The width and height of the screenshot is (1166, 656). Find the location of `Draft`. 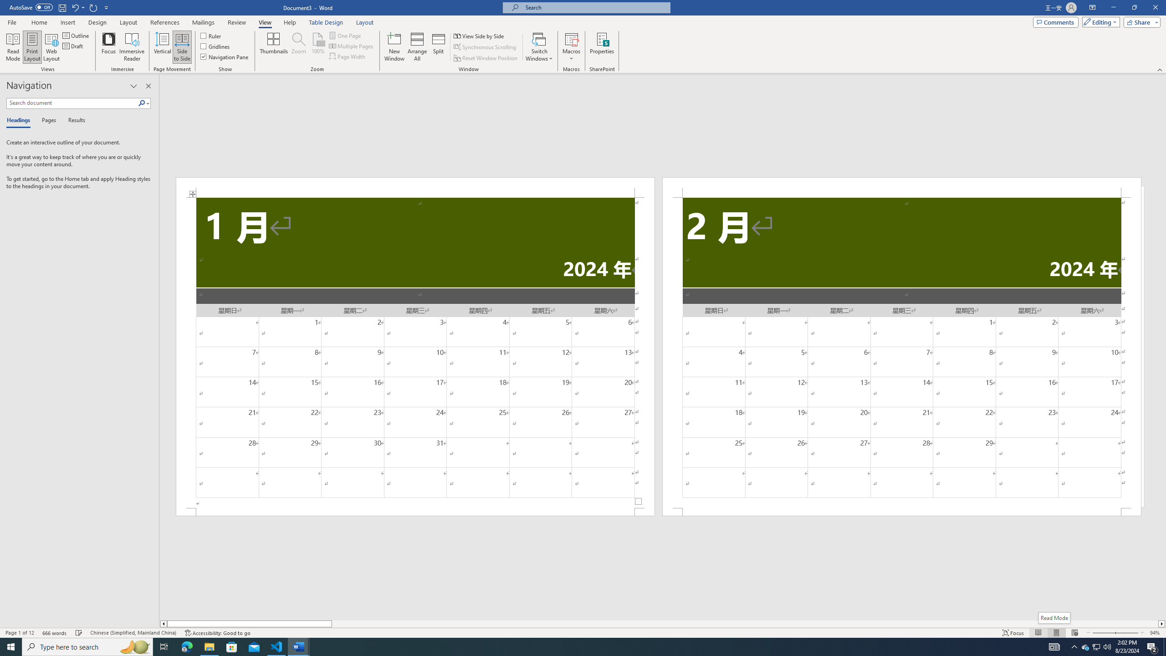

Draft is located at coordinates (73, 46).